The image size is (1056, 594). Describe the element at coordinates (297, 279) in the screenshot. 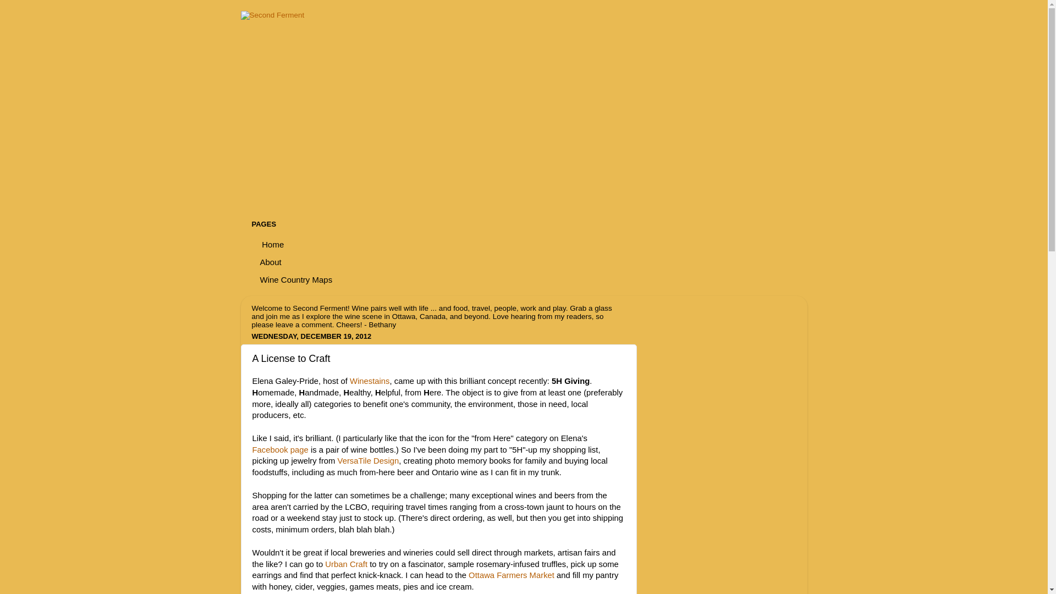

I see `Wine Country Maps` at that location.